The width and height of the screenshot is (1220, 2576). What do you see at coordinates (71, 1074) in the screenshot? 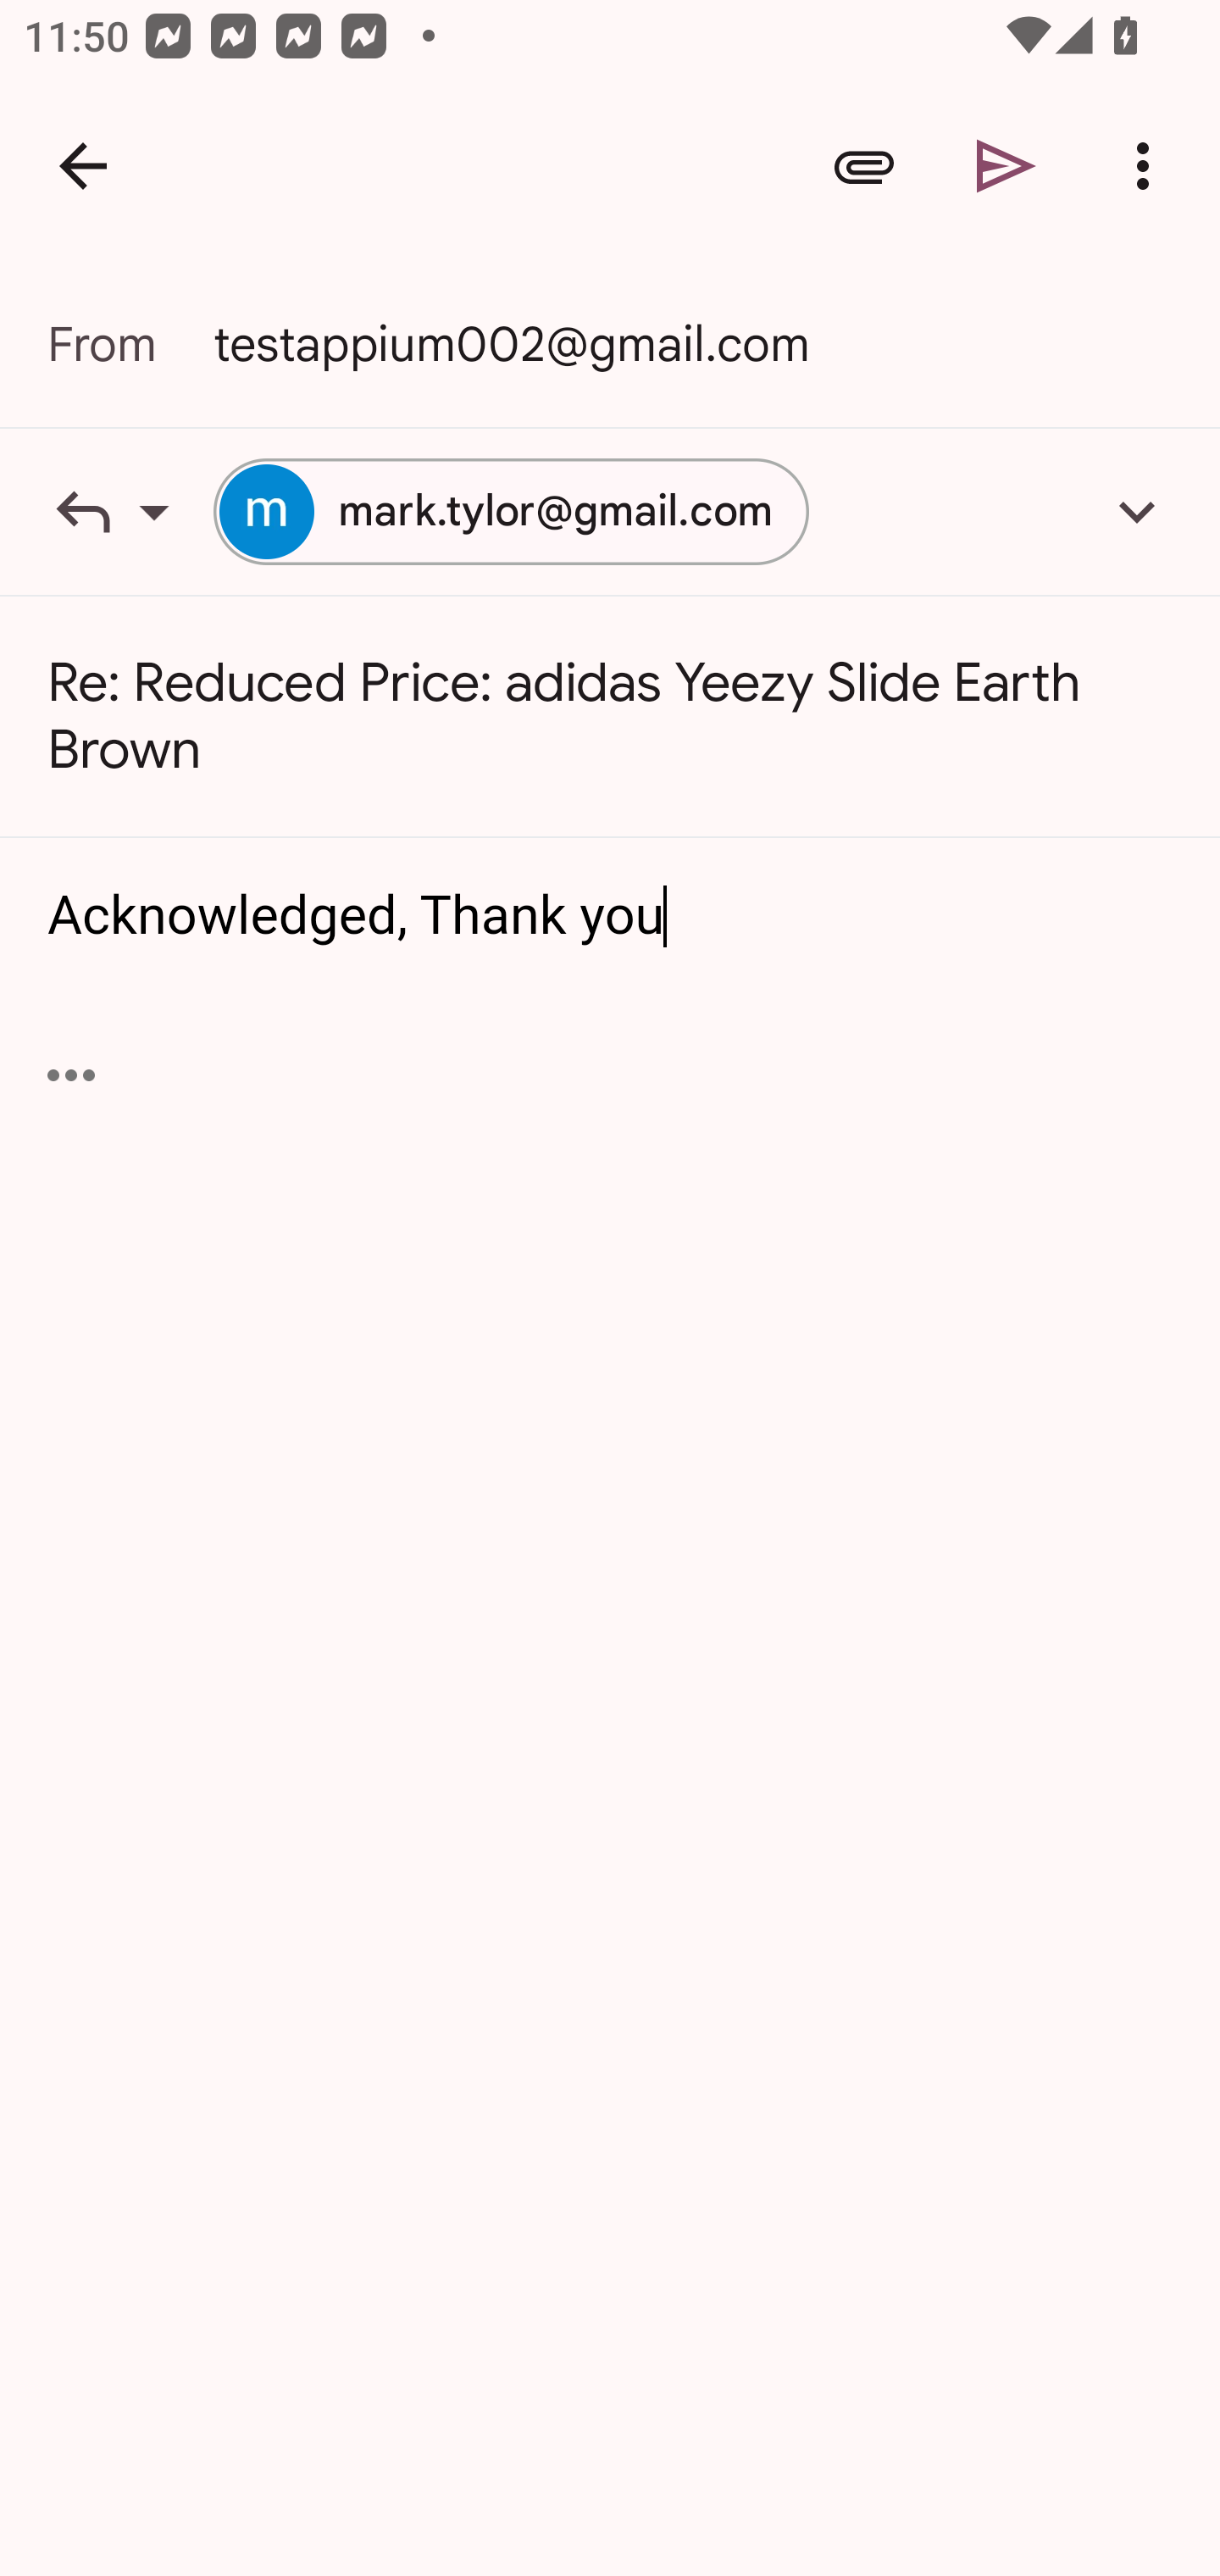
I see `Include quoted text` at bounding box center [71, 1074].